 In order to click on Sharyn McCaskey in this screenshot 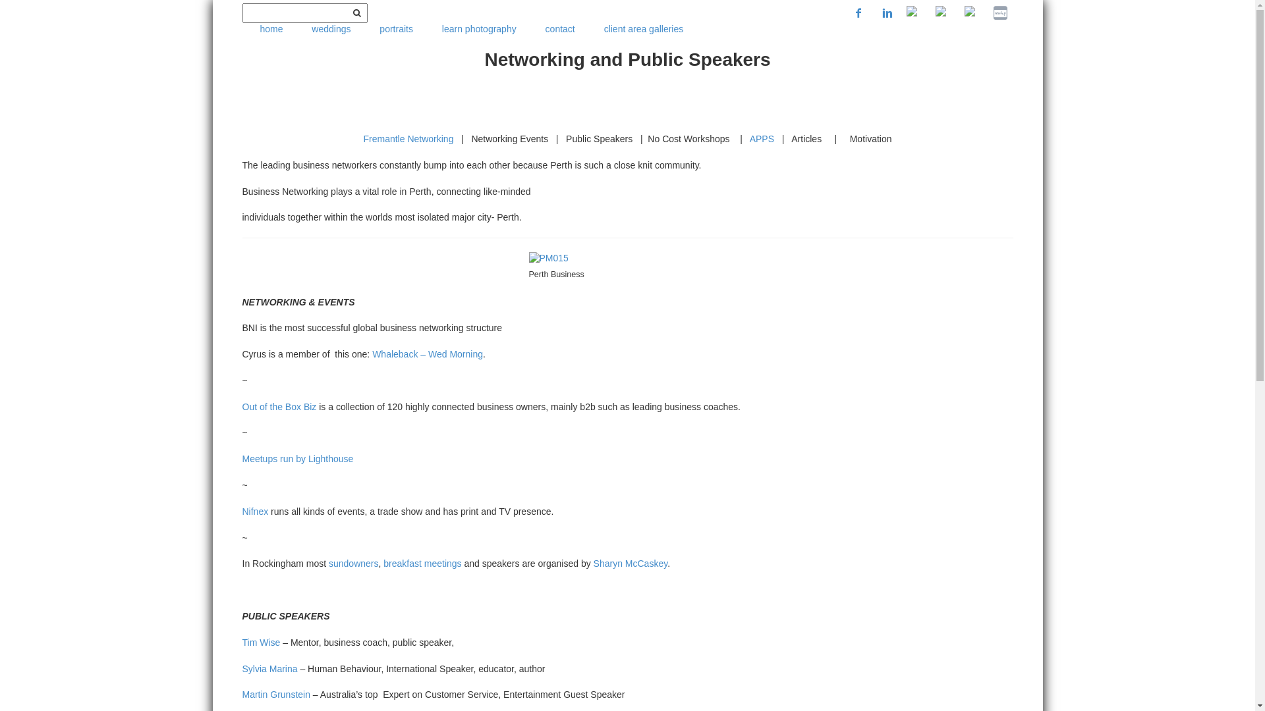, I will do `click(631, 564)`.